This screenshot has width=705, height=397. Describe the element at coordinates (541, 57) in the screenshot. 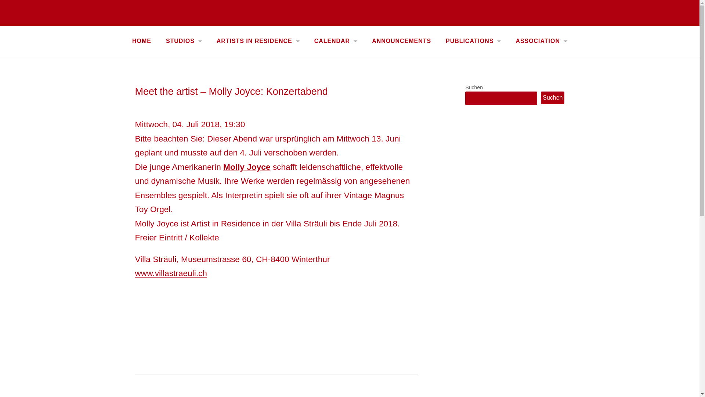

I see `LINKS` at that location.